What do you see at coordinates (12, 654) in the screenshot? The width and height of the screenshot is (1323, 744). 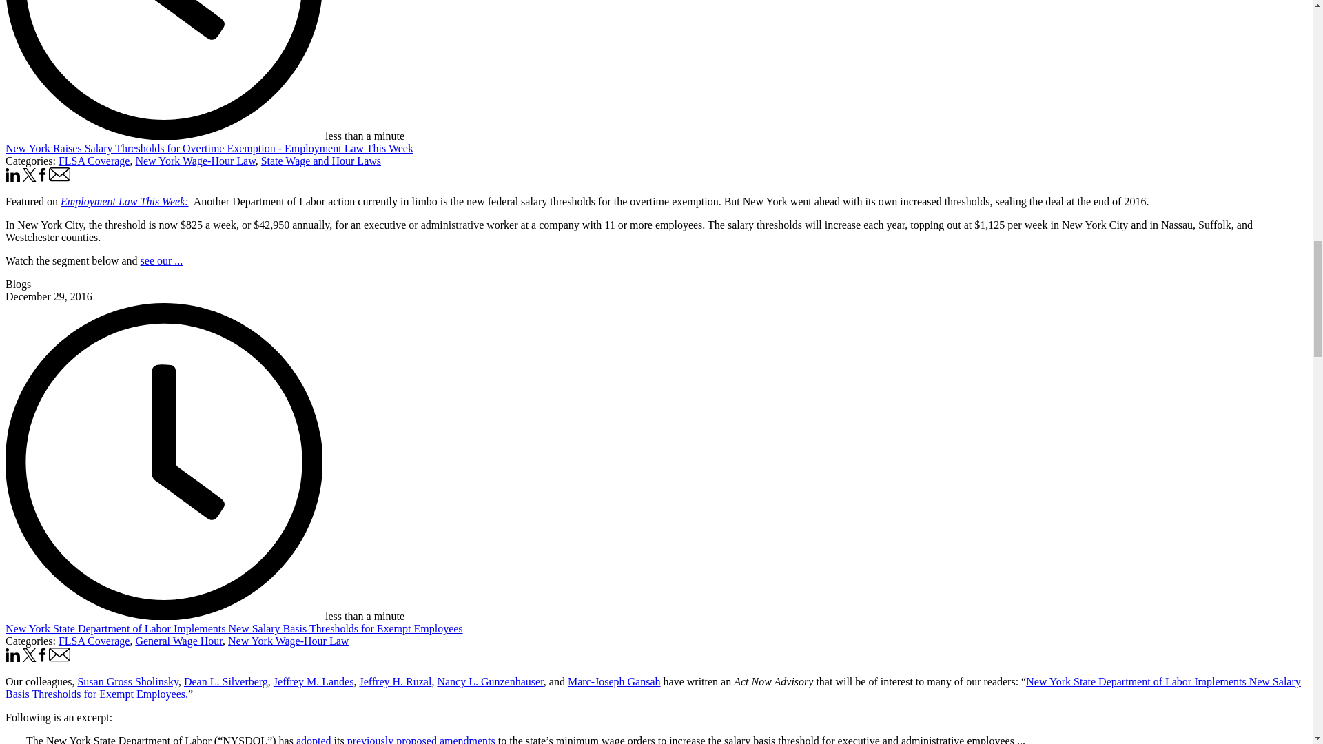 I see `Linkedin` at bounding box center [12, 654].